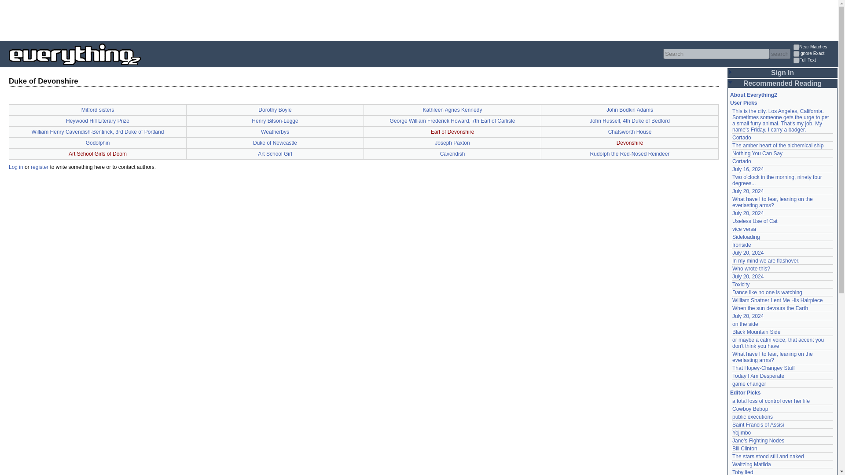 Image resolution: width=845 pixels, height=475 pixels. What do you see at coordinates (741, 139) in the screenshot?
I see `Login` at bounding box center [741, 139].